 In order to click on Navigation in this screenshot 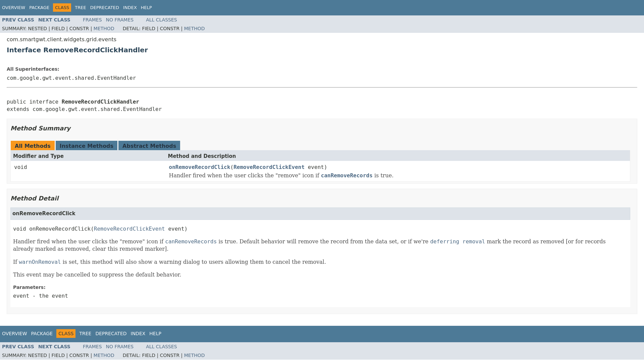, I will do `click(82, 333)`.